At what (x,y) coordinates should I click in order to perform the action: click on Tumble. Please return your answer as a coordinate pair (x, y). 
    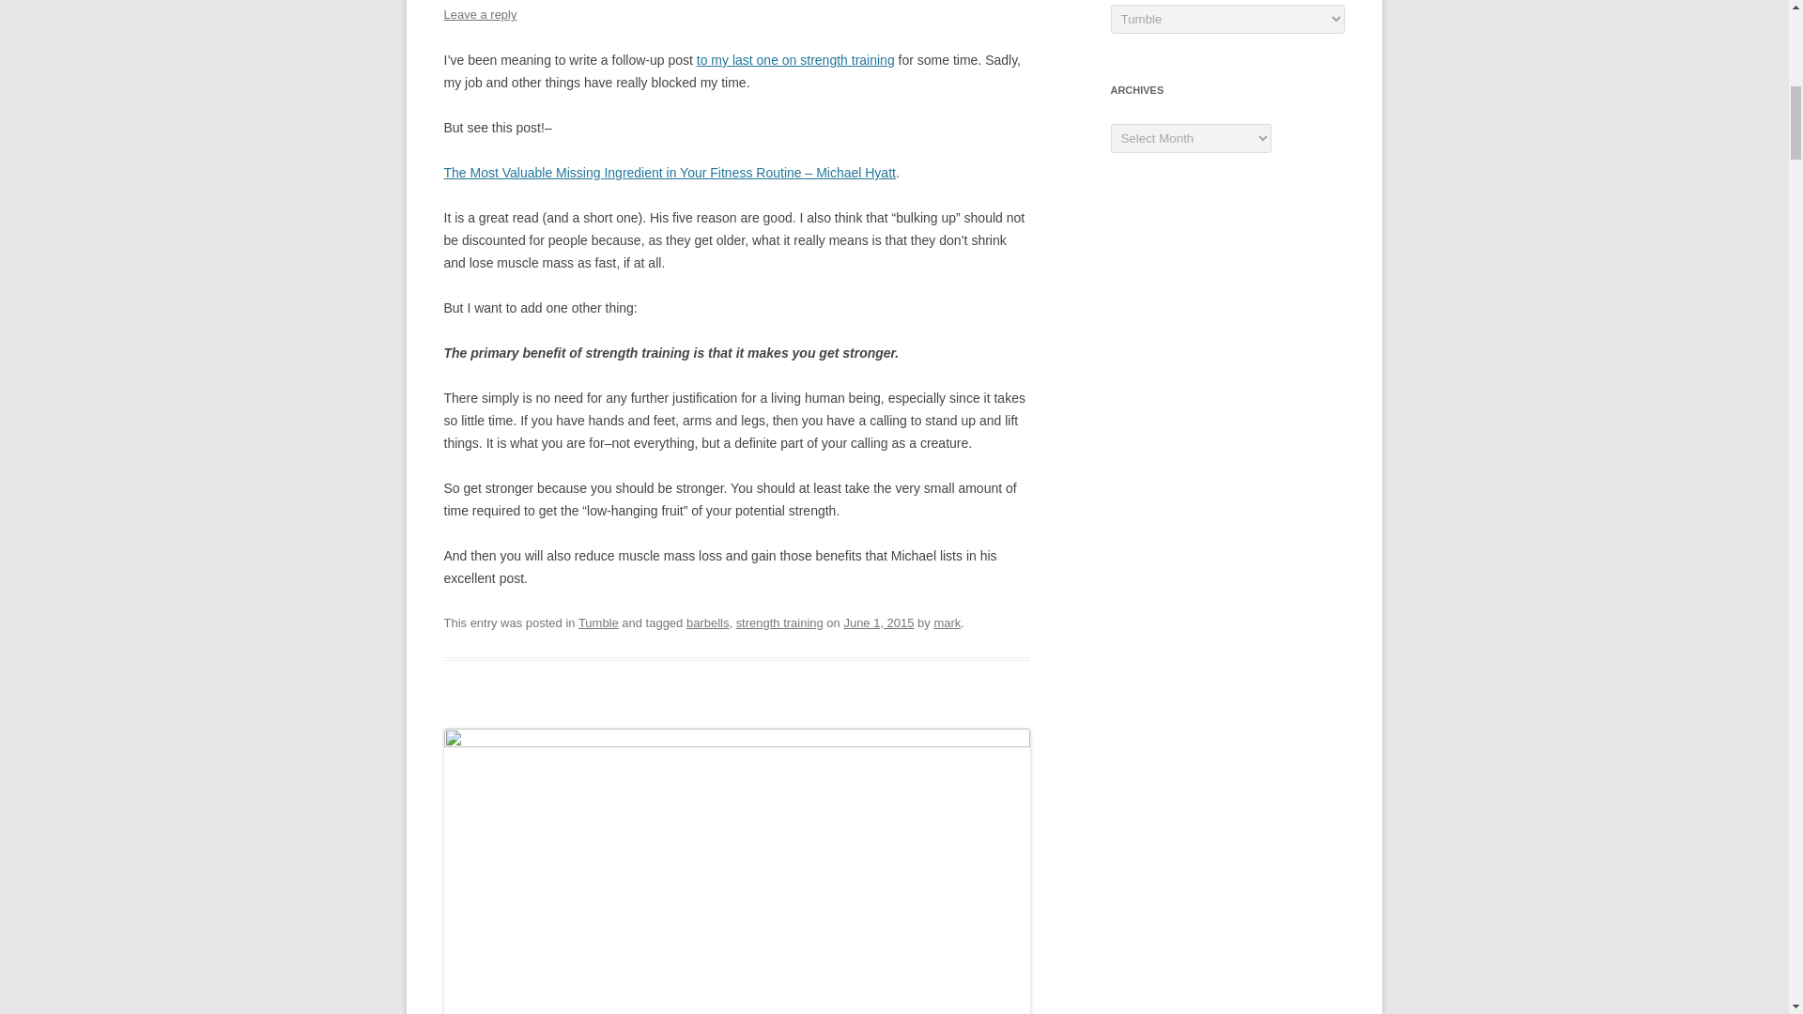
    Looking at the image, I should click on (598, 622).